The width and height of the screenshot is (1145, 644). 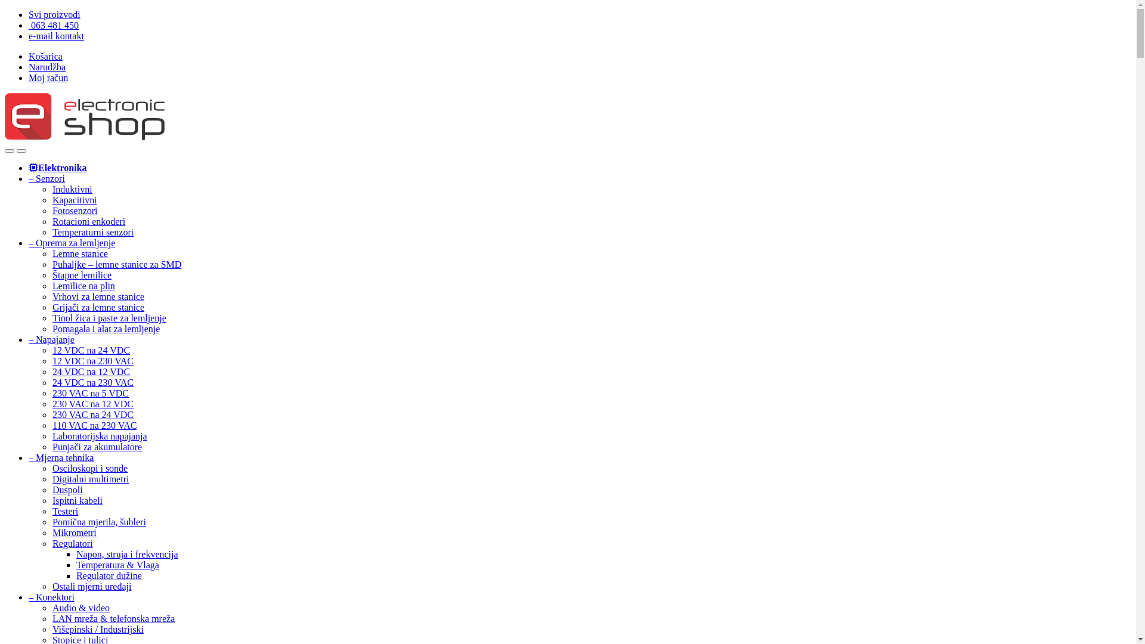 What do you see at coordinates (100, 436) in the screenshot?
I see `Laboratorijska napajanja` at bounding box center [100, 436].